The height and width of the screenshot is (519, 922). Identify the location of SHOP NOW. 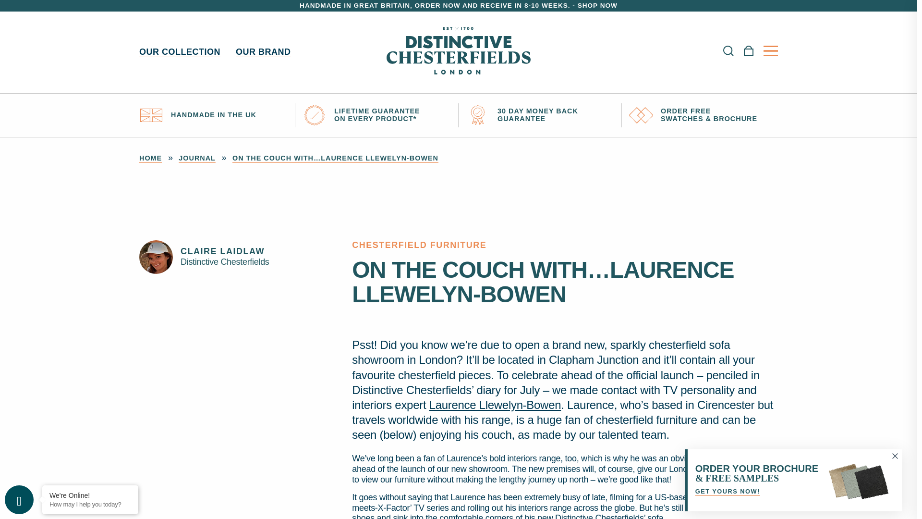
(597, 6).